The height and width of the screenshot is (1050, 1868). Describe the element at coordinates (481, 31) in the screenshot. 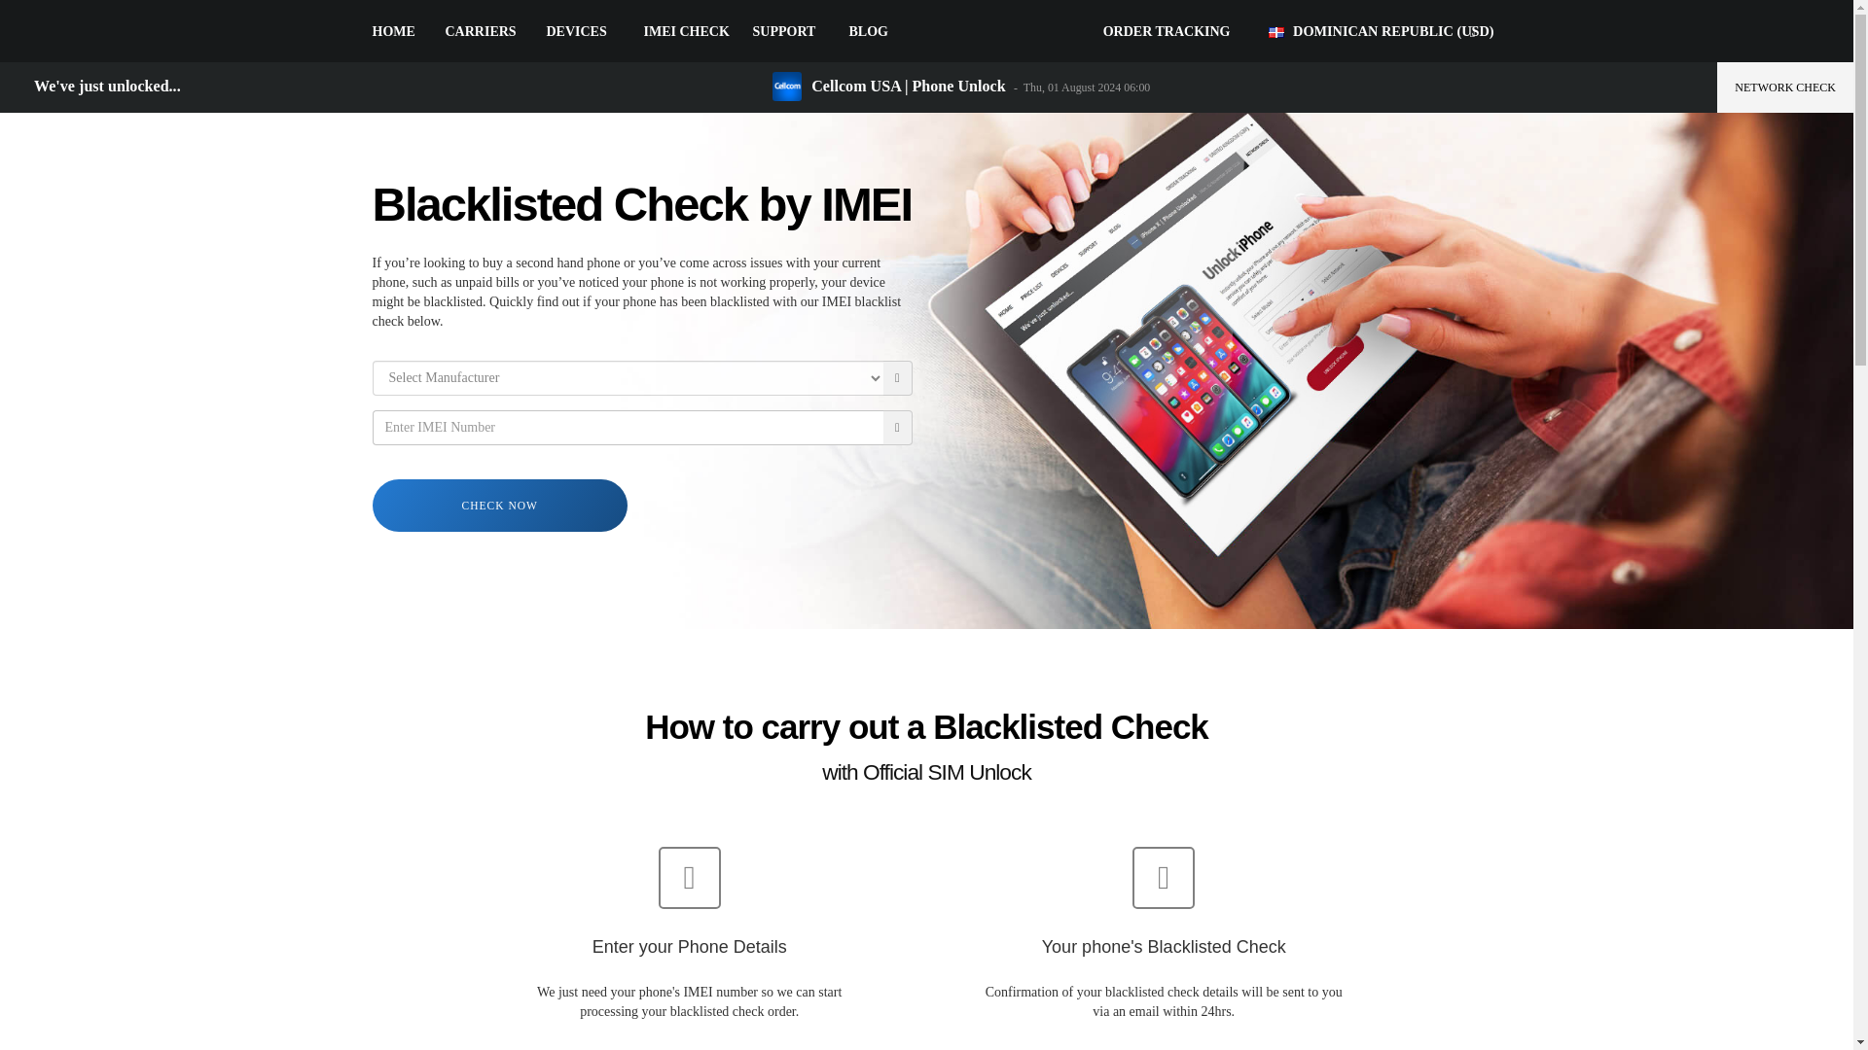

I see `CARRIERS` at that location.